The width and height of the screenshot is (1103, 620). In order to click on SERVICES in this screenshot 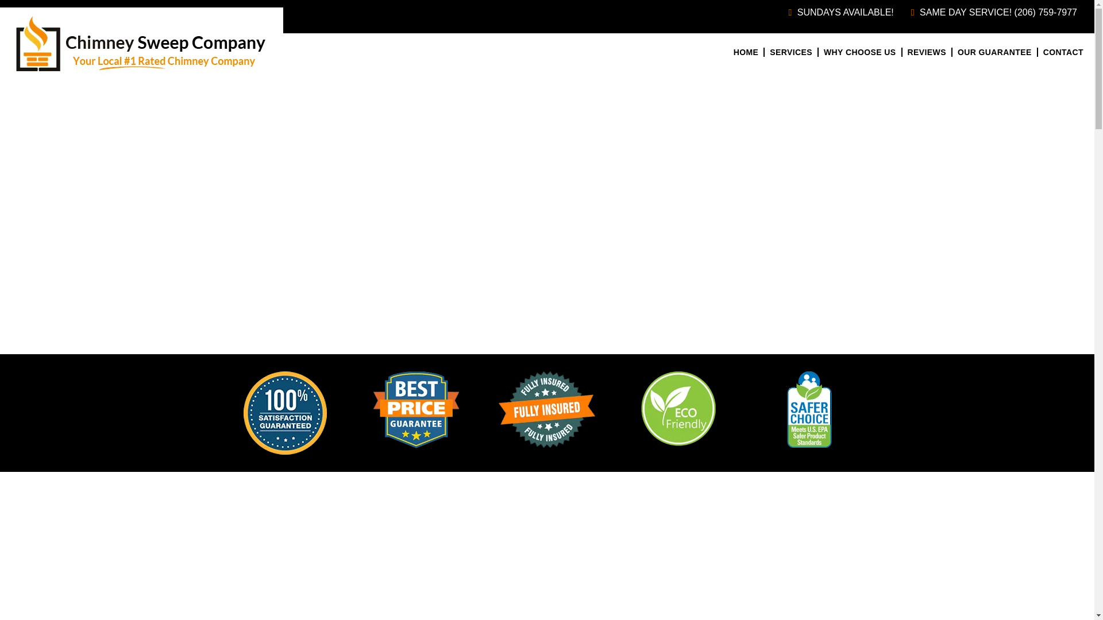, I will do `click(790, 52)`.